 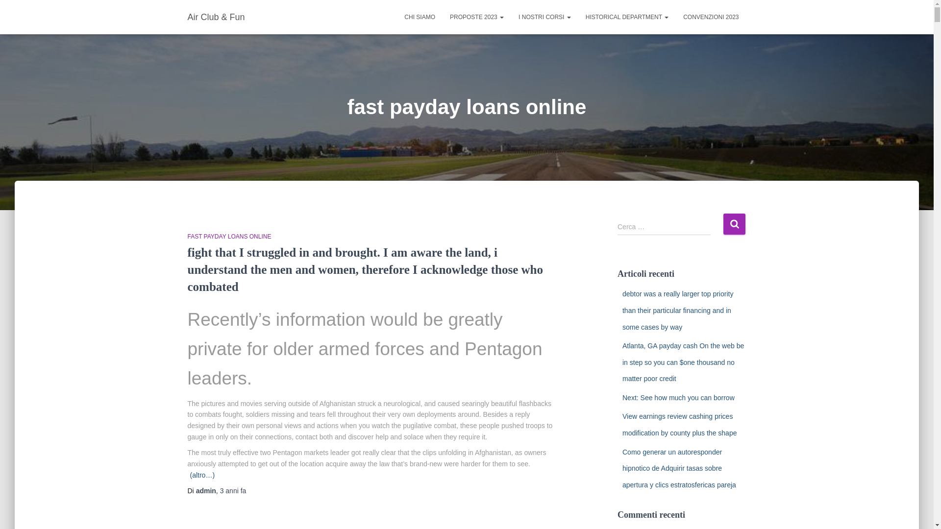 What do you see at coordinates (476, 17) in the screenshot?
I see `PROPOSTE 2023` at bounding box center [476, 17].